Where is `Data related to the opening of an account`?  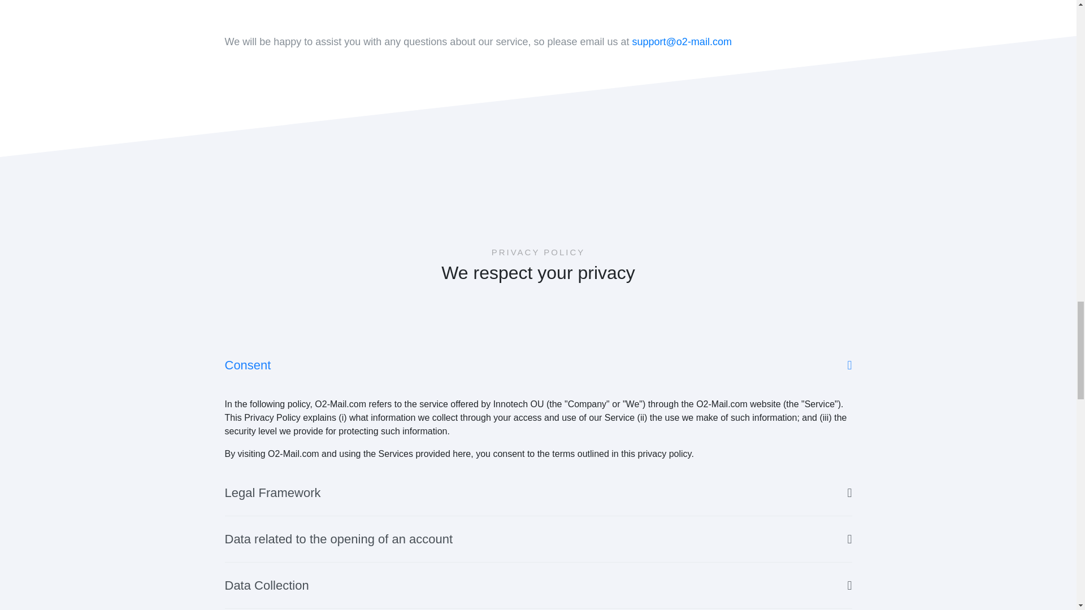 Data related to the opening of an account is located at coordinates (538, 539).